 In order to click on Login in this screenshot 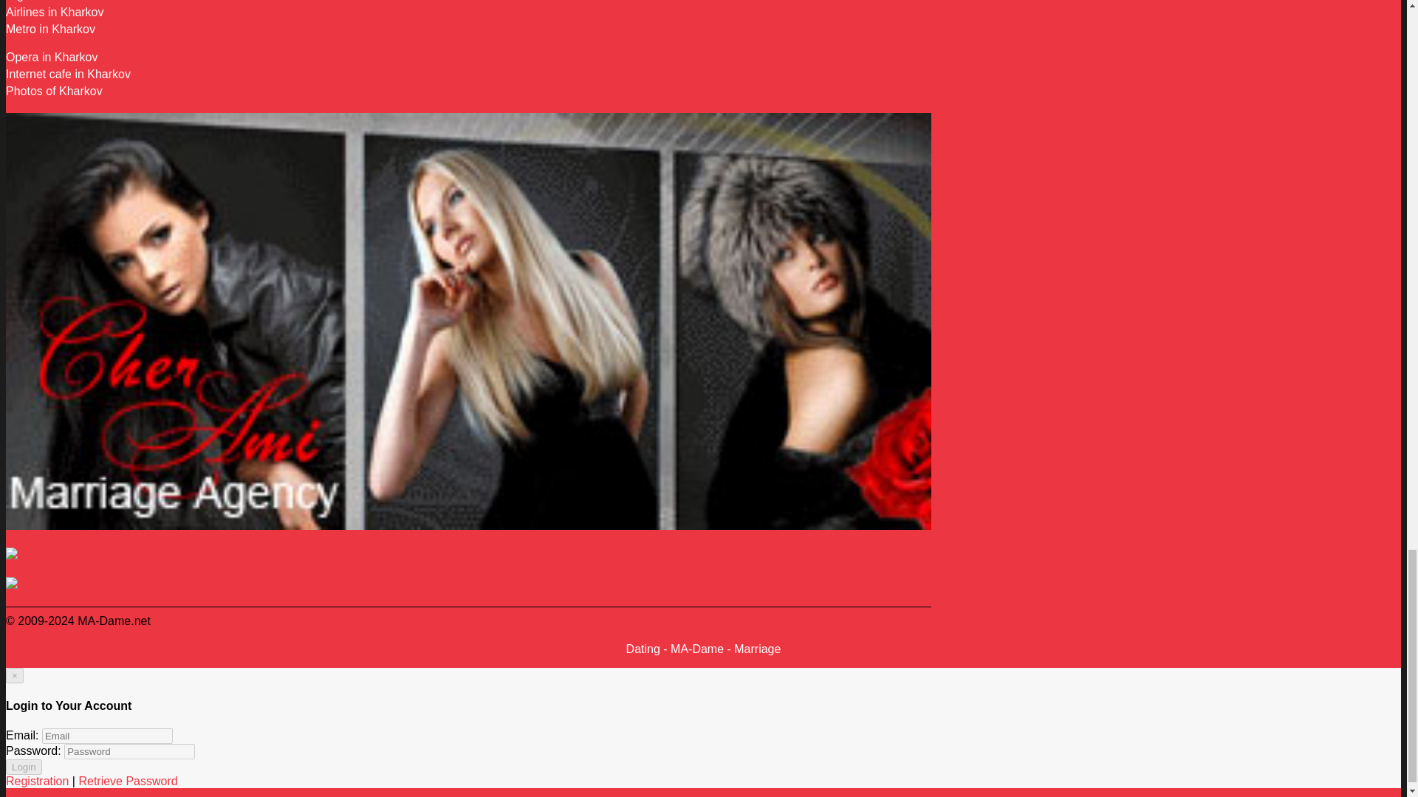, I will do `click(24, 767)`.